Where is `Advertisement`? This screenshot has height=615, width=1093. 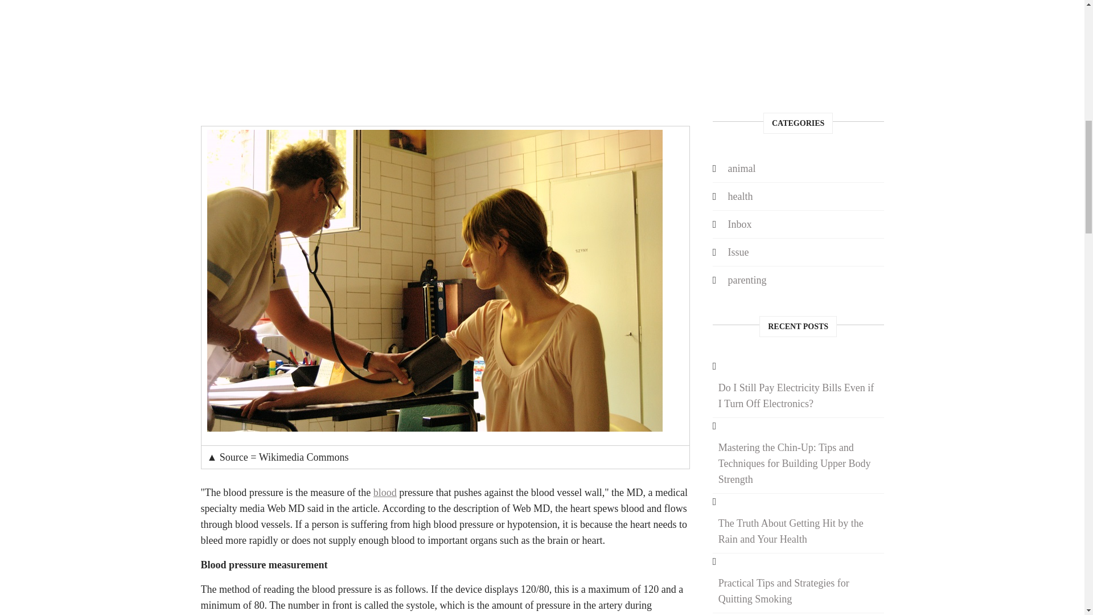
Advertisement is located at coordinates (445, 57).